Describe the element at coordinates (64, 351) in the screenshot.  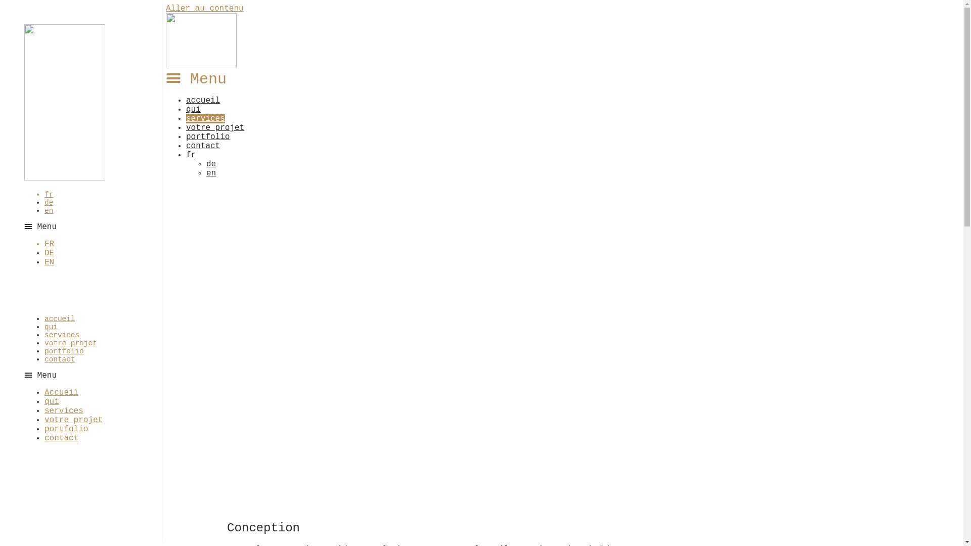
I see `portfolio` at that location.